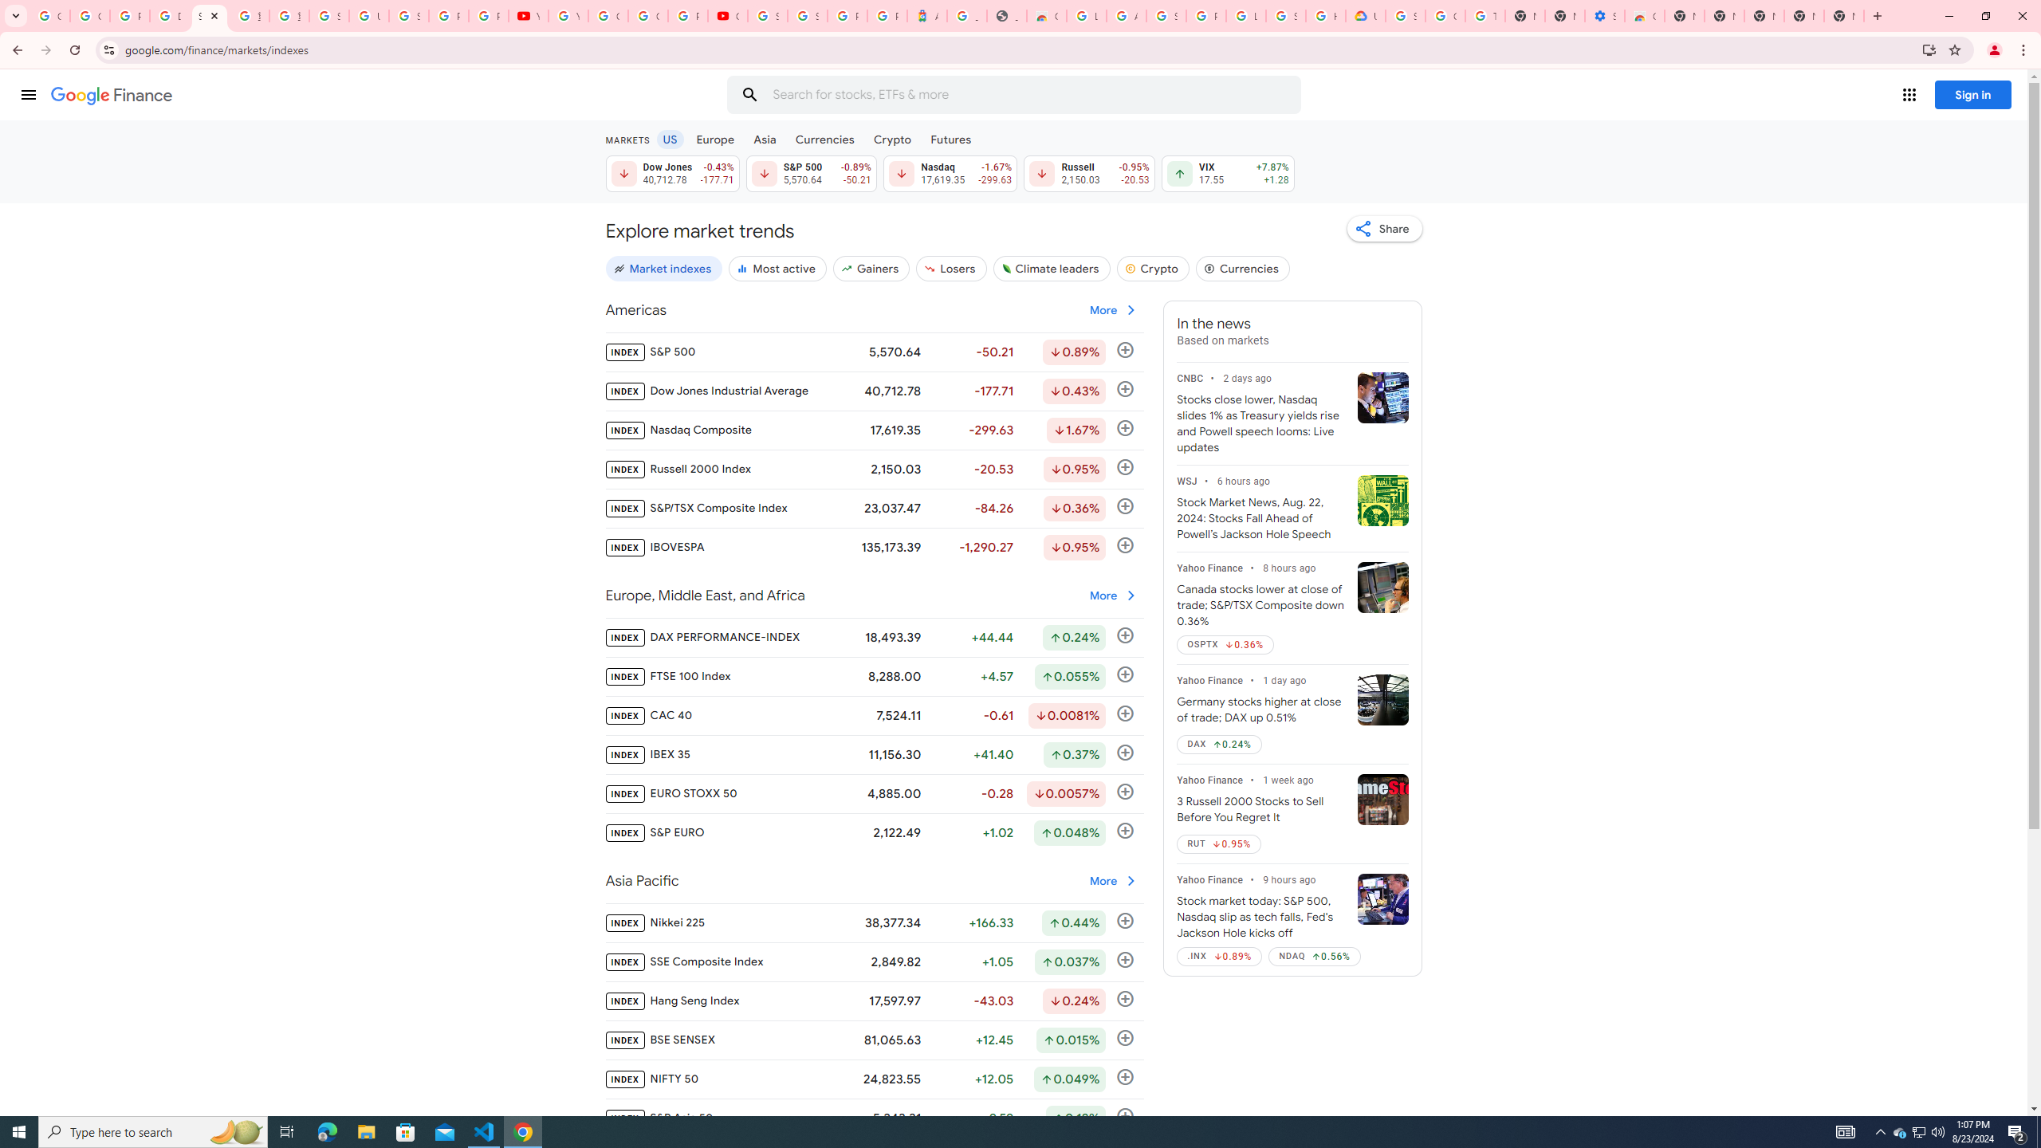  Describe the element at coordinates (1089, 173) in the screenshot. I see `Russell 2,150.03 Down by 0.95% -20.53` at that location.